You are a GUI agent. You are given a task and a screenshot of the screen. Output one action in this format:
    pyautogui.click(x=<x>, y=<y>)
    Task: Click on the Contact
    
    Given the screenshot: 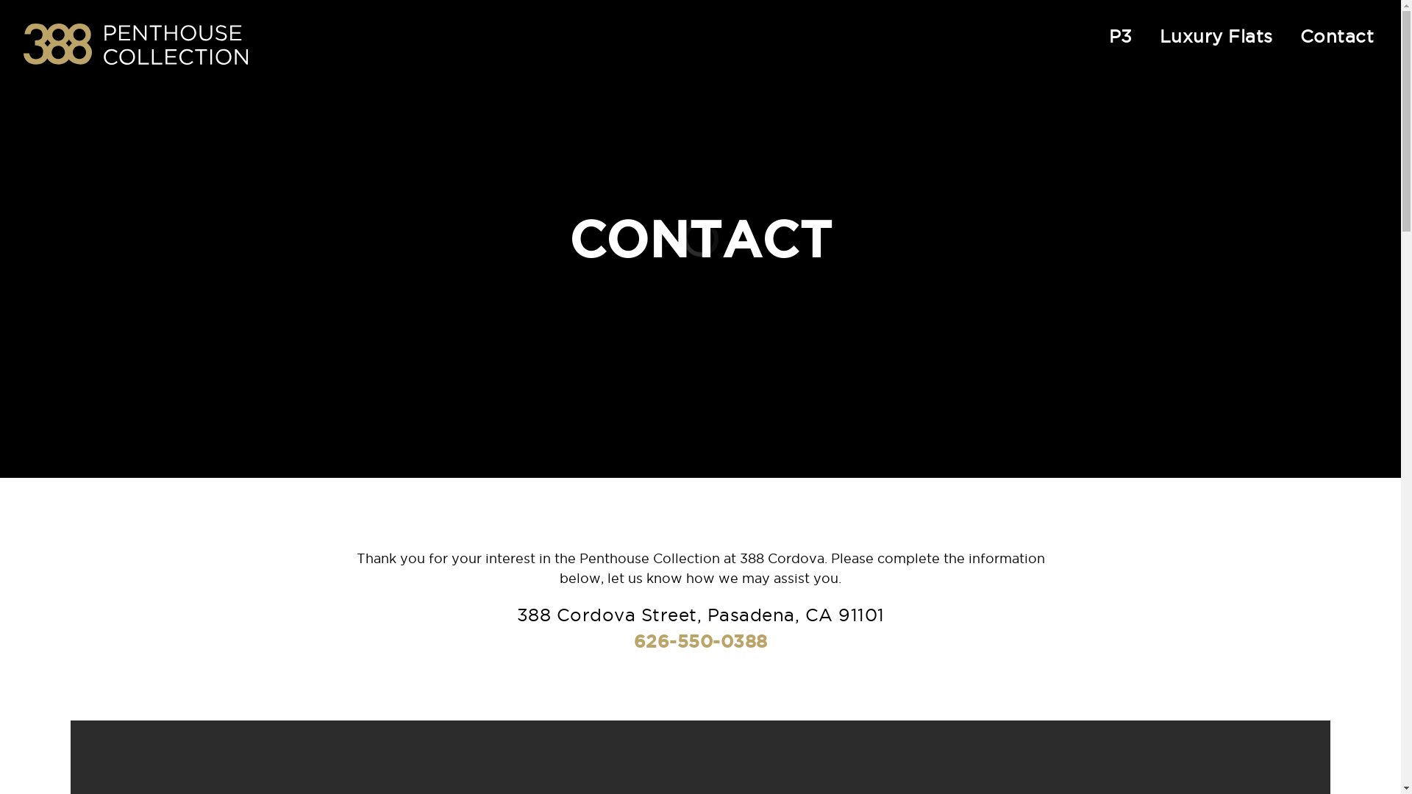 What is the action you would take?
    pyautogui.click(x=1337, y=35)
    